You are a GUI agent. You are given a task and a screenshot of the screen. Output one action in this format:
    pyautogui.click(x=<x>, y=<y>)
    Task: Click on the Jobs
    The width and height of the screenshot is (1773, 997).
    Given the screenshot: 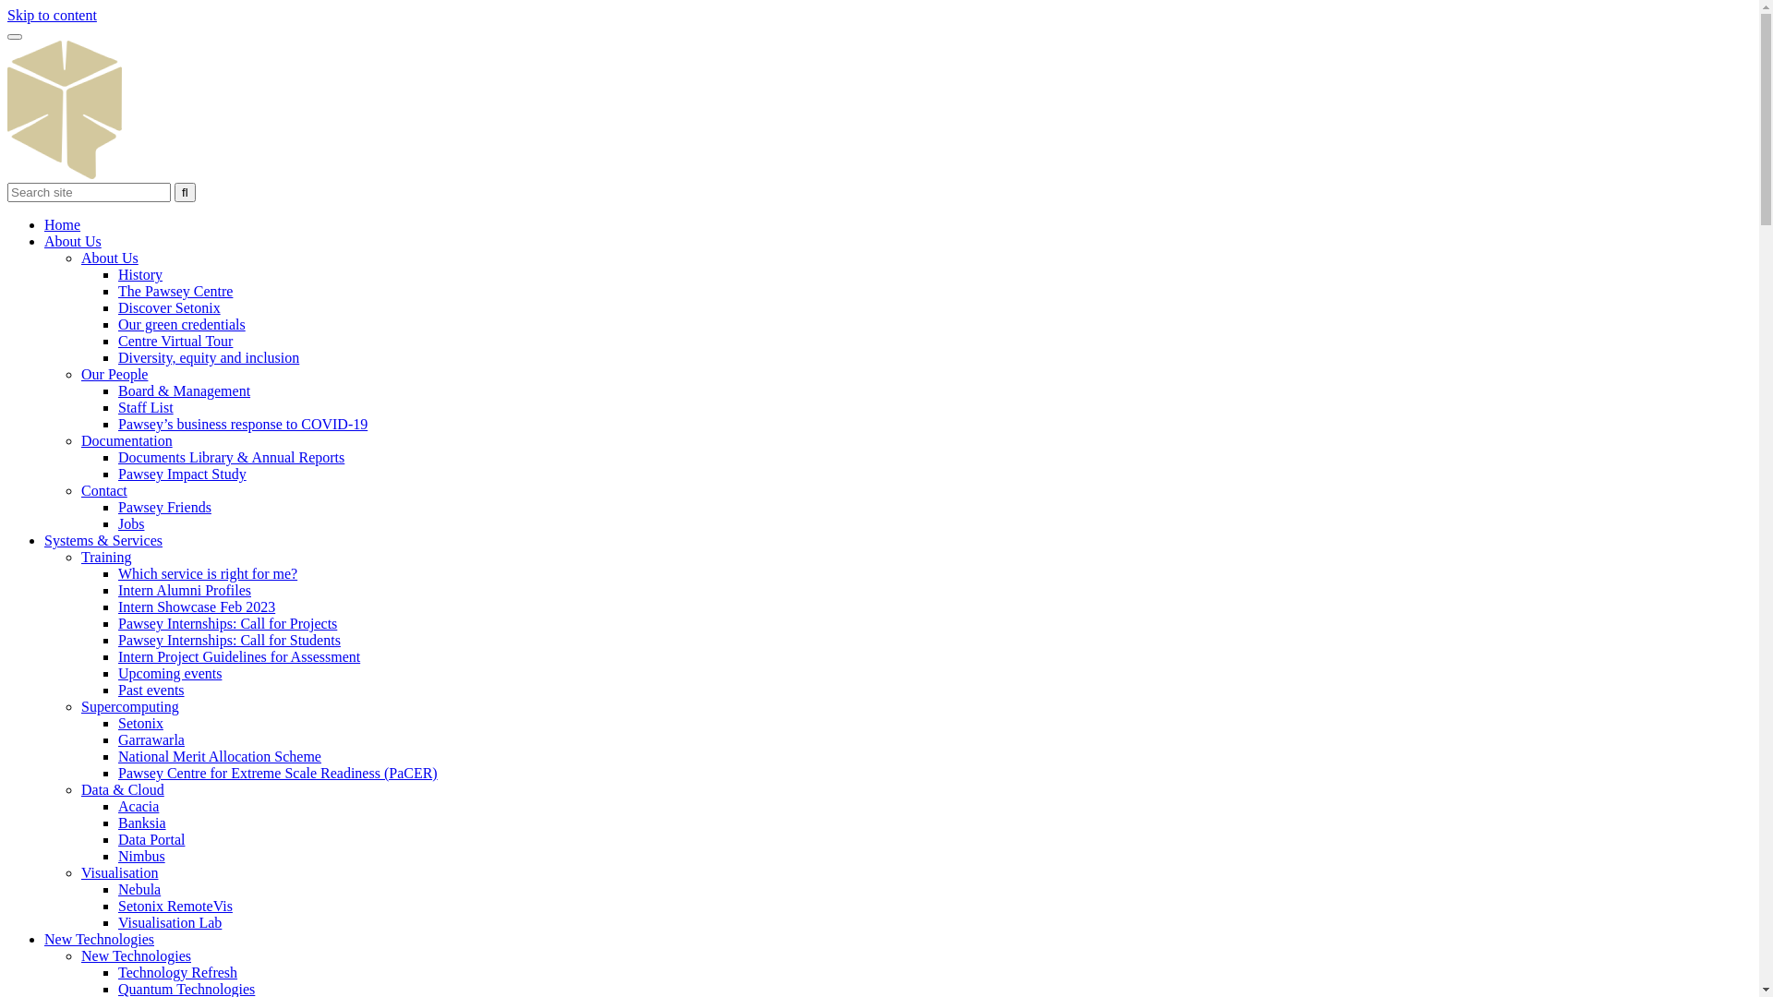 What is the action you would take?
    pyautogui.click(x=131, y=524)
    